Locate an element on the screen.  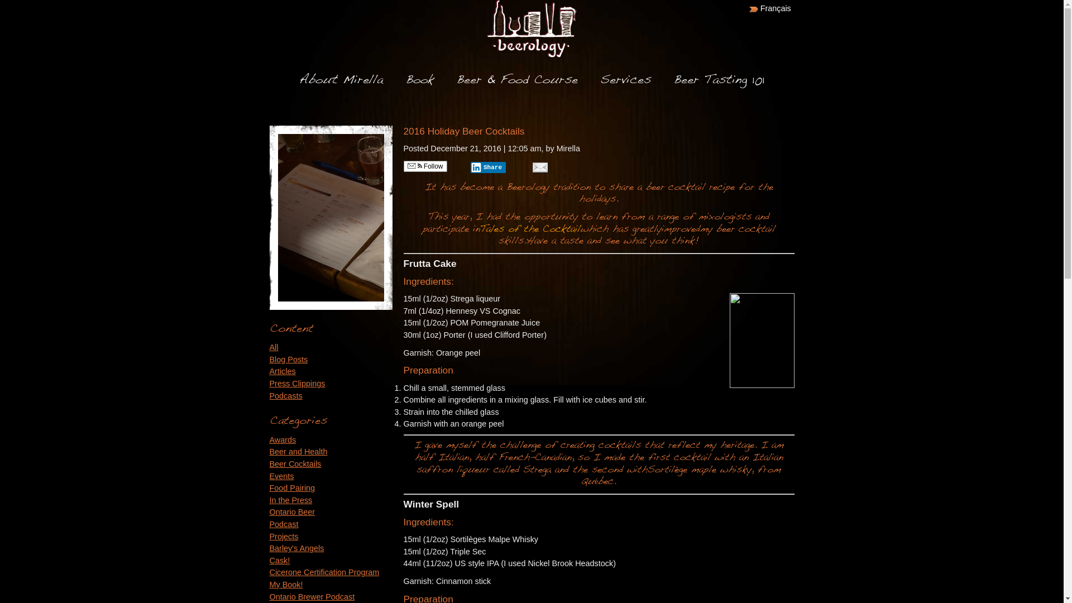
2016 Holiday Beer Cocktails is located at coordinates (463, 131).